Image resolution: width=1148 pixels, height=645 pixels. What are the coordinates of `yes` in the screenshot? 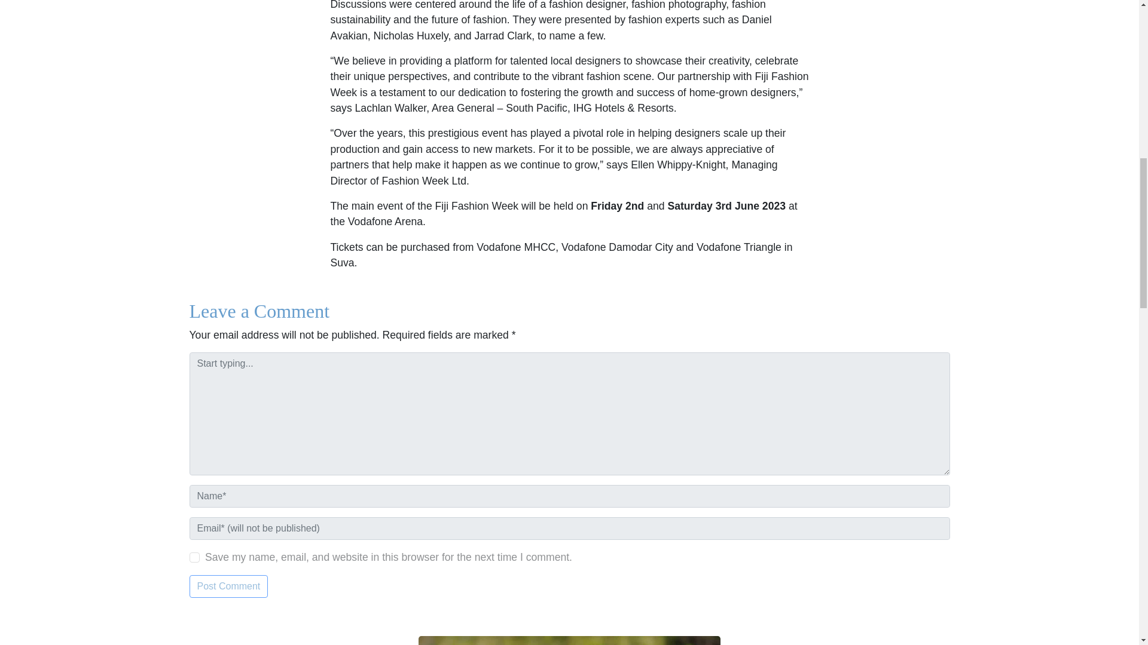 It's located at (194, 557).